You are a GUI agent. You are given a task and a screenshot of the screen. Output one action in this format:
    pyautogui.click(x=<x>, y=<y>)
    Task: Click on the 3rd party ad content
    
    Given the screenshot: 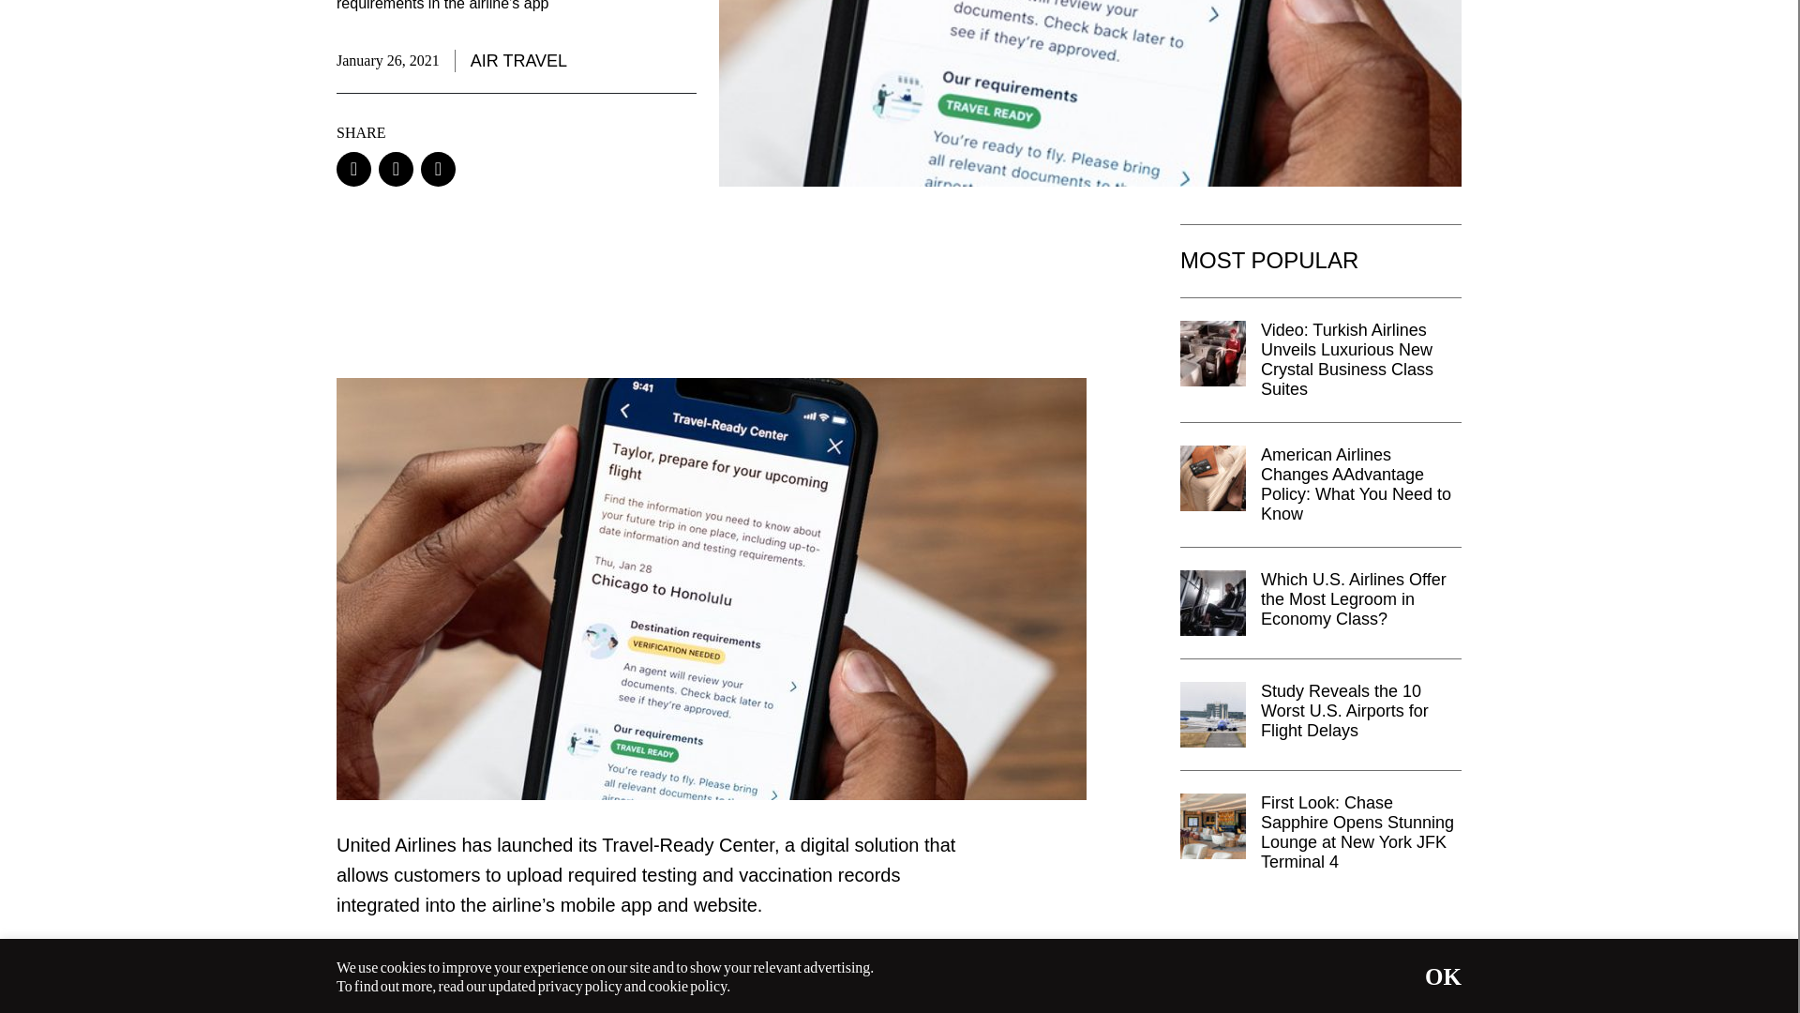 What is the action you would take?
    pyautogui.click(x=659, y=285)
    